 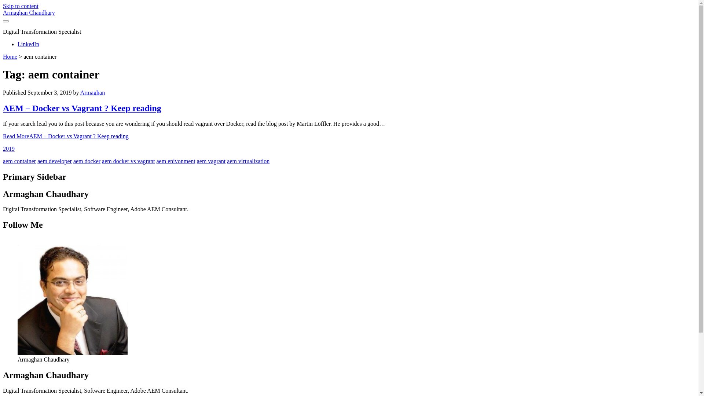 I want to click on aem vagrant, so click(x=211, y=161).